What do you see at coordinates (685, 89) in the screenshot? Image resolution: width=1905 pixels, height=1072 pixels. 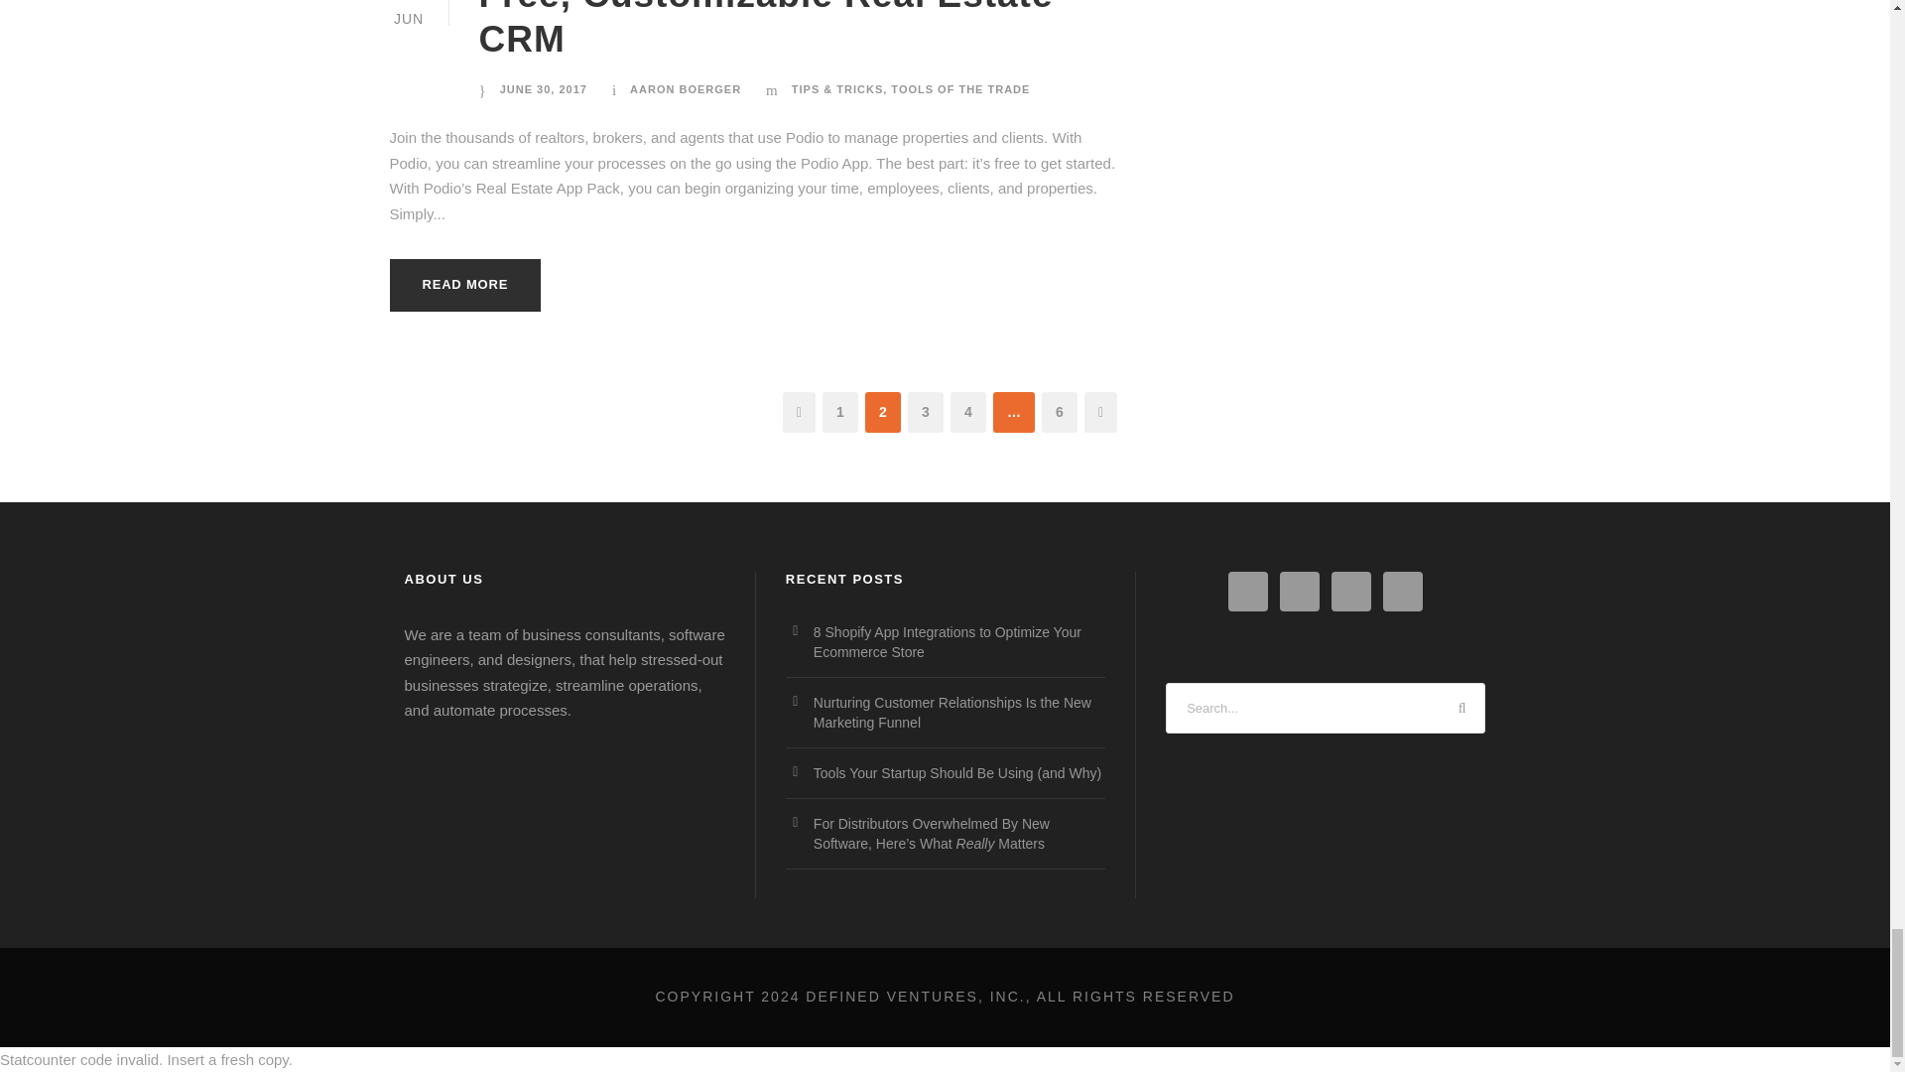 I see `Posts by Aaron Boerger` at bounding box center [685, 89].